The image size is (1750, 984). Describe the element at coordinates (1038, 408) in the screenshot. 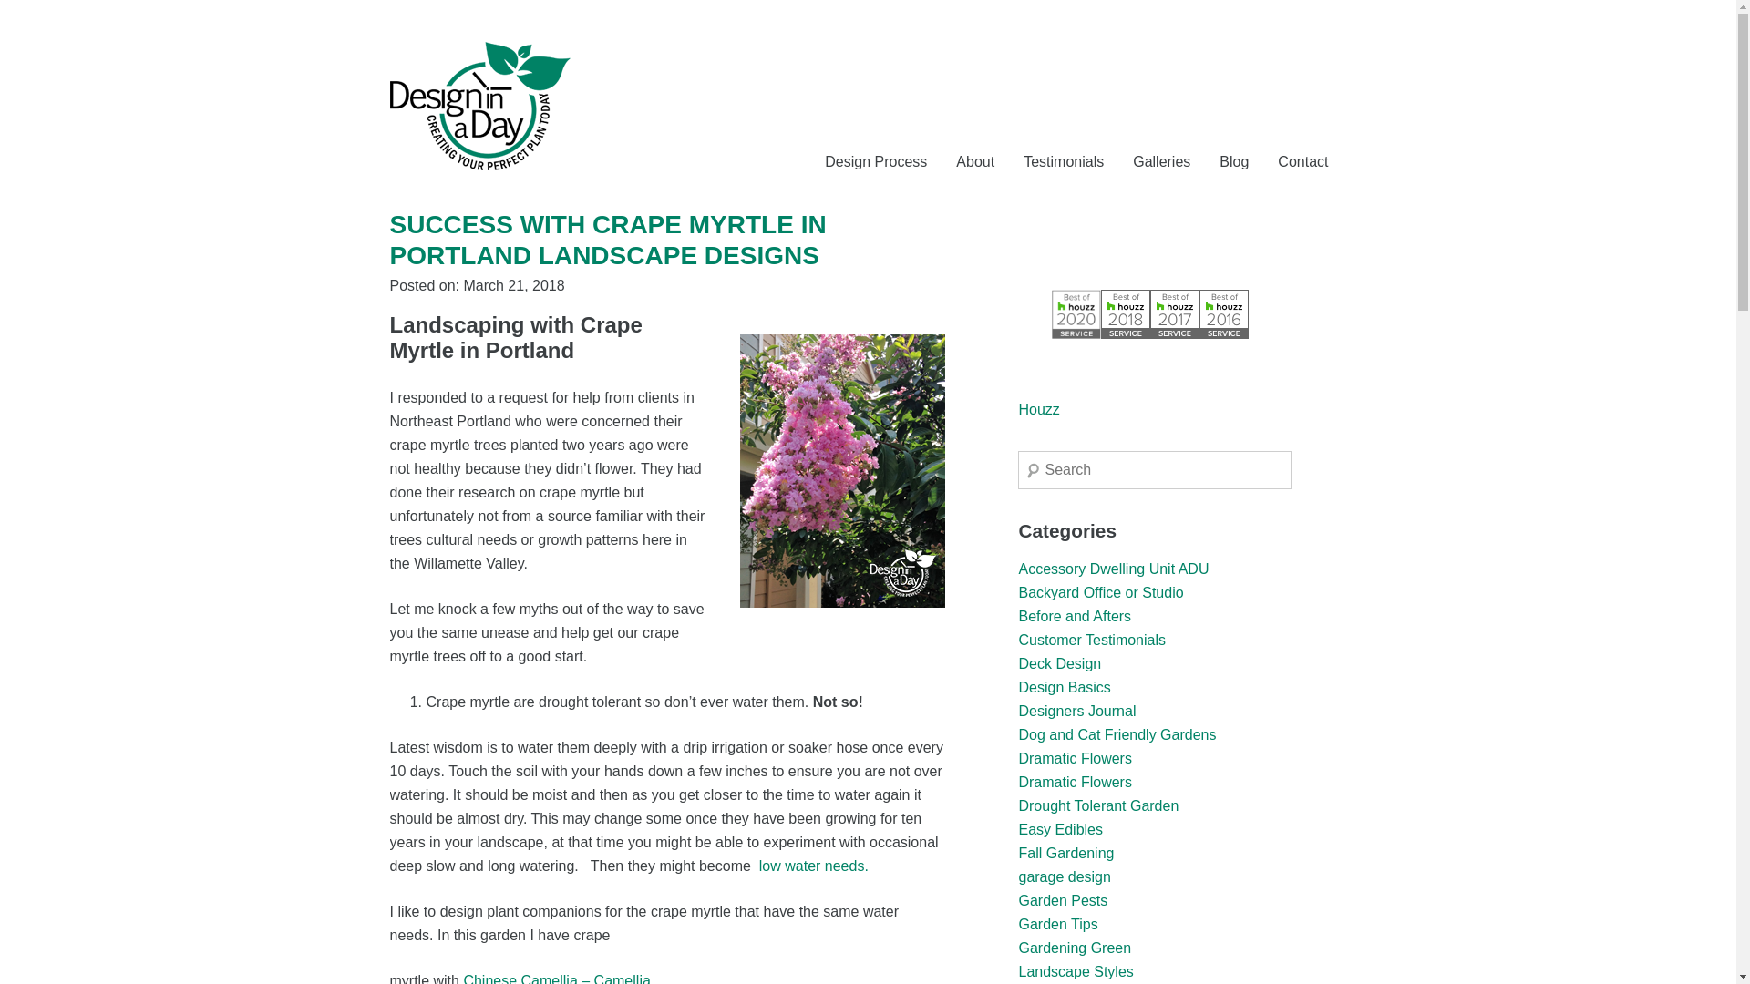

I see `Houzz` at that location.